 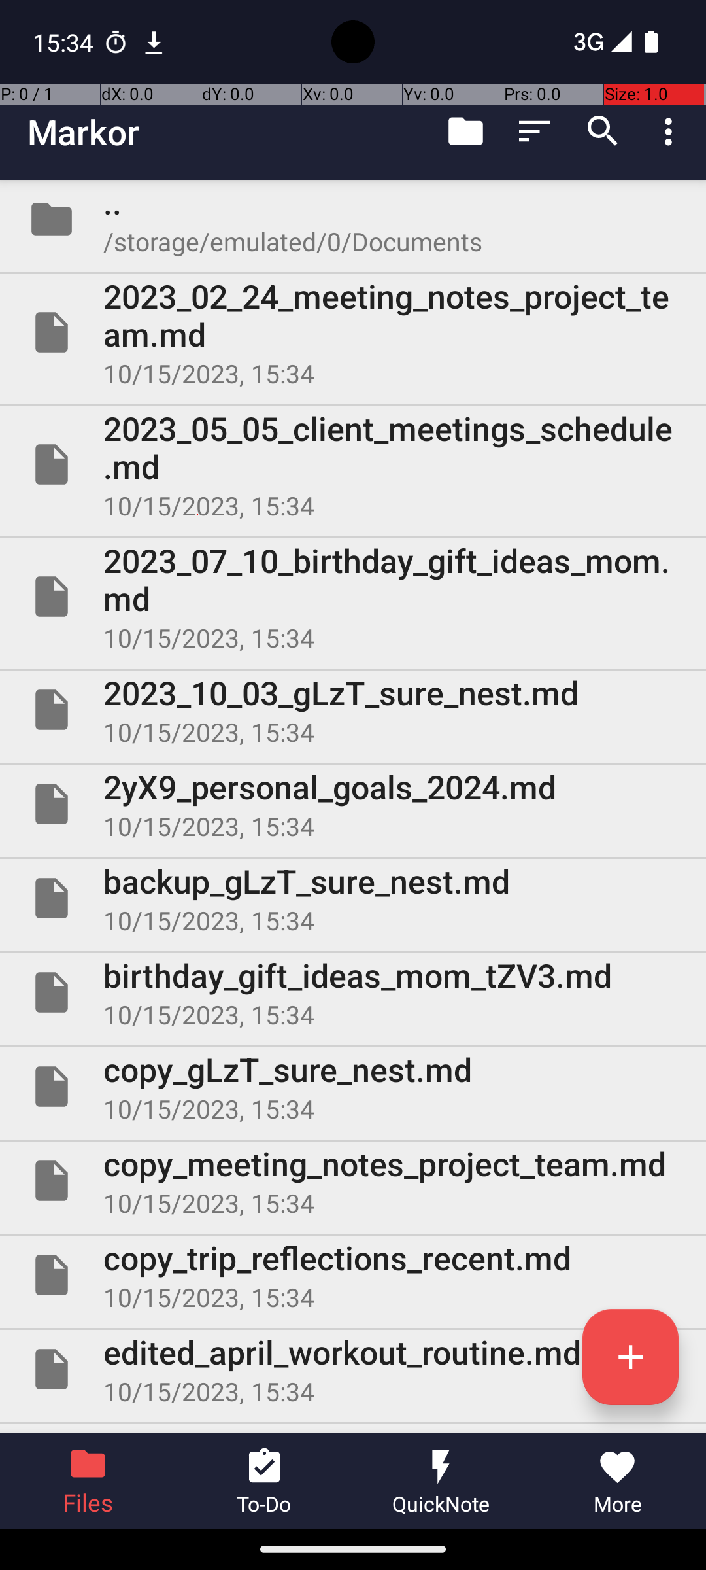 I want to click on File edited_april_workout_routine.md , so click(x=353, y=1369).